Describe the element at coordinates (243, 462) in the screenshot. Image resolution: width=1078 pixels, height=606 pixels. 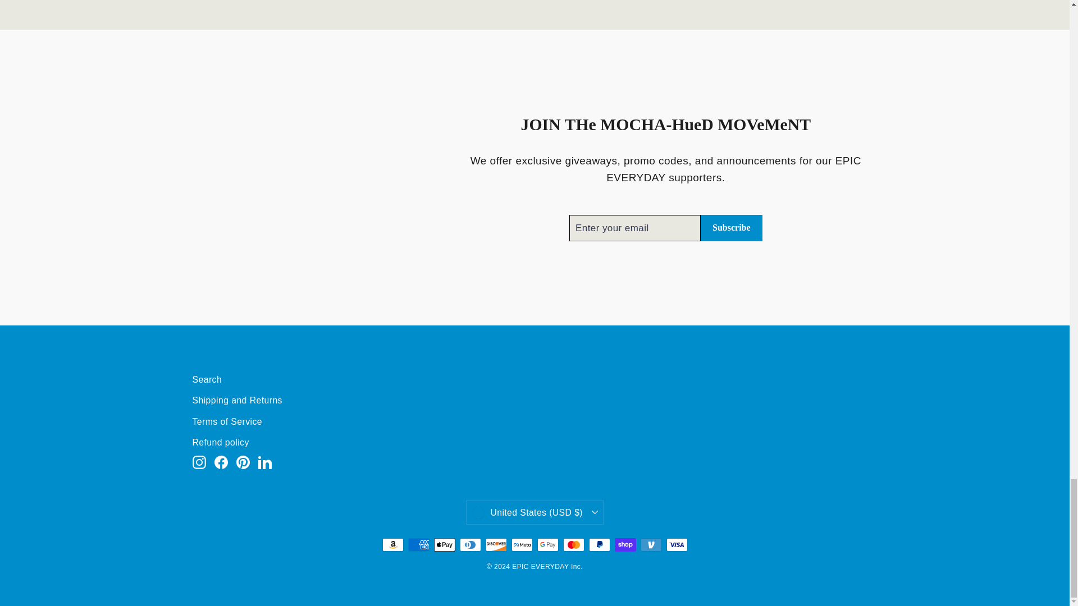
I see `EPIC EVERYDAY Inc. on Pinterest` at that location.